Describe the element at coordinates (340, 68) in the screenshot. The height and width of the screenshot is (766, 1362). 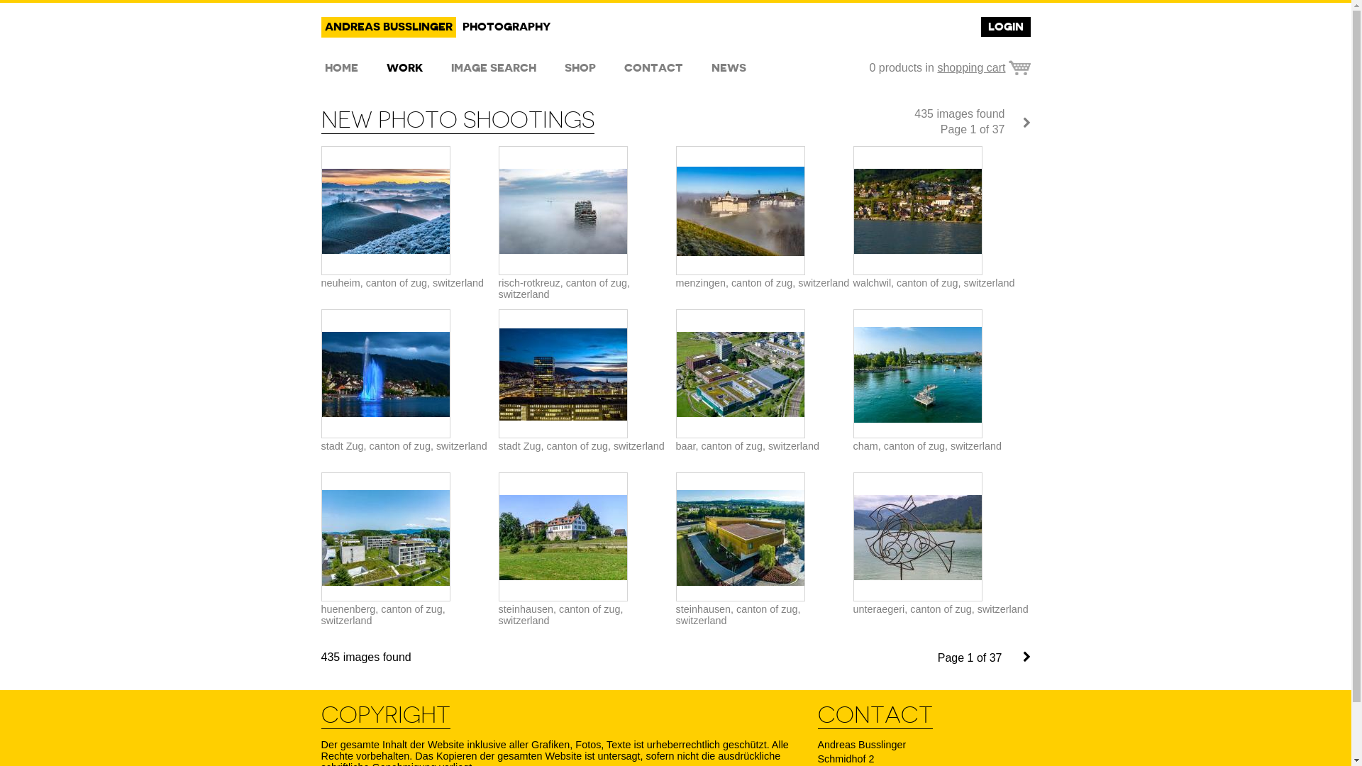
I see `HOME` at that location.